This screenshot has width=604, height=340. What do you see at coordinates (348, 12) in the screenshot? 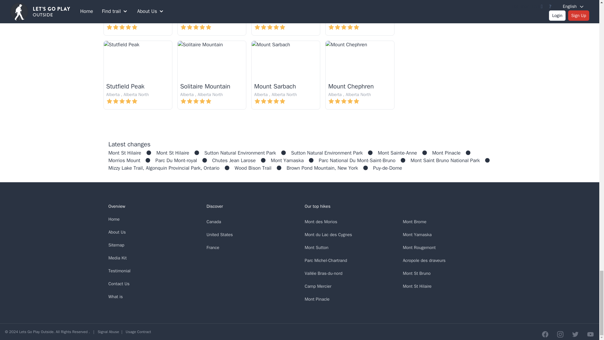
I see `Mount Woolley` at bounding box center [348, 12].